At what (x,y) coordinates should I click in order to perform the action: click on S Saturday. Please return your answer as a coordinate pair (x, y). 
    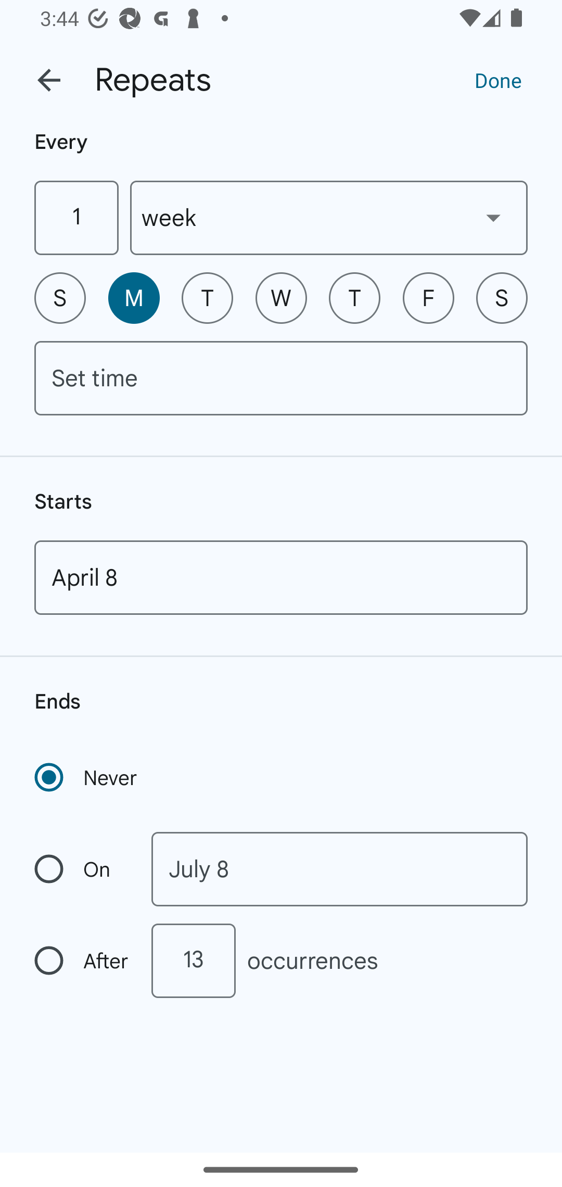
    Looking at the image, I should click on (502, 298).